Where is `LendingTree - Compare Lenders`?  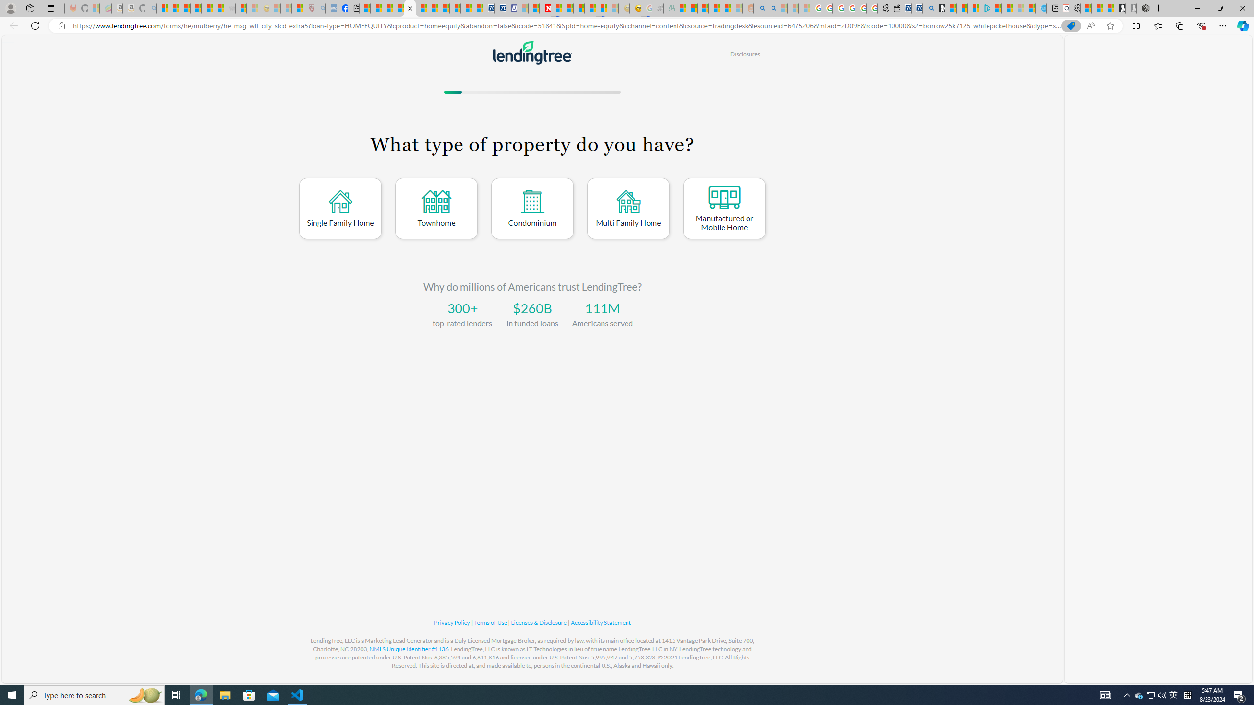 LendingTree - Compare Lenders is located at coordinates (410, 8).